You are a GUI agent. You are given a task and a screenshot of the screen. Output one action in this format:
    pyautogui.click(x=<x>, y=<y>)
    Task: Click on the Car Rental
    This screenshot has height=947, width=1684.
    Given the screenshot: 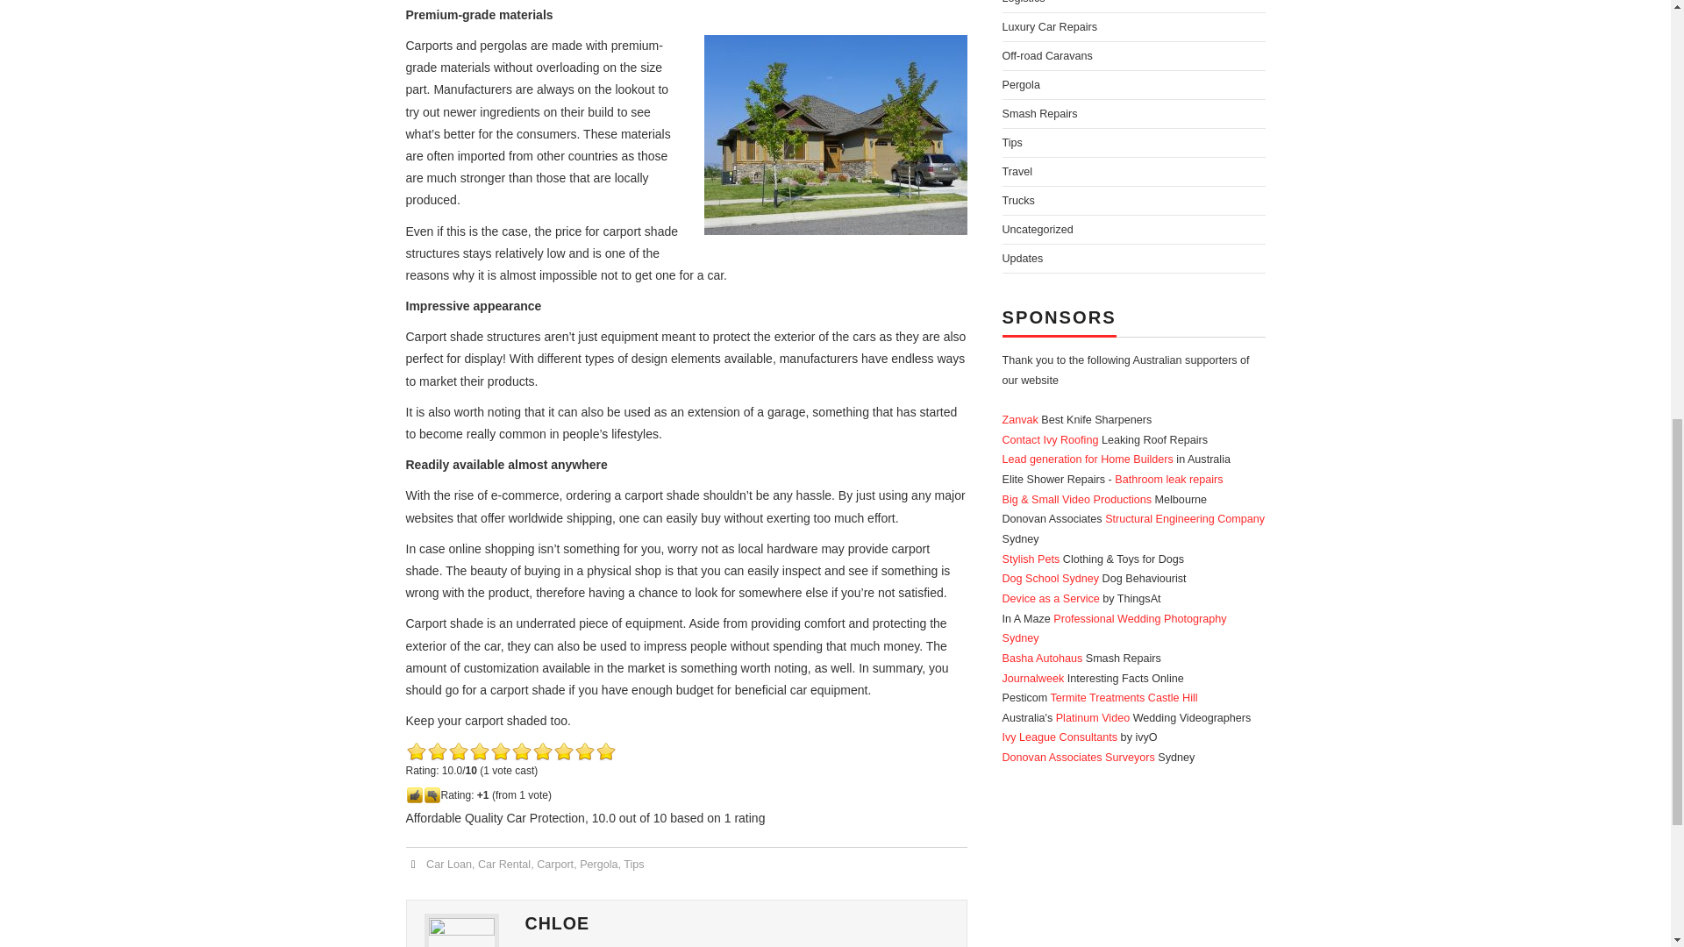 What is the action you would take?
    pyautogui.click(x=503, y=864)
    